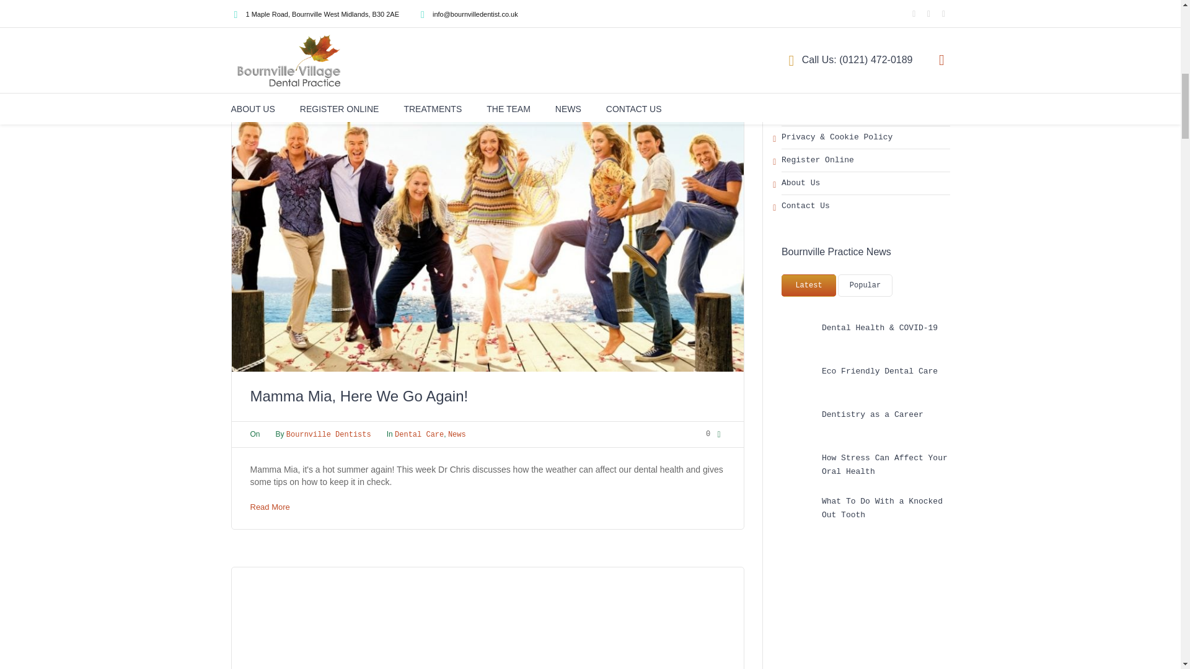 The image size is (1190, 669). I want to click on 0, so click(715, 434).